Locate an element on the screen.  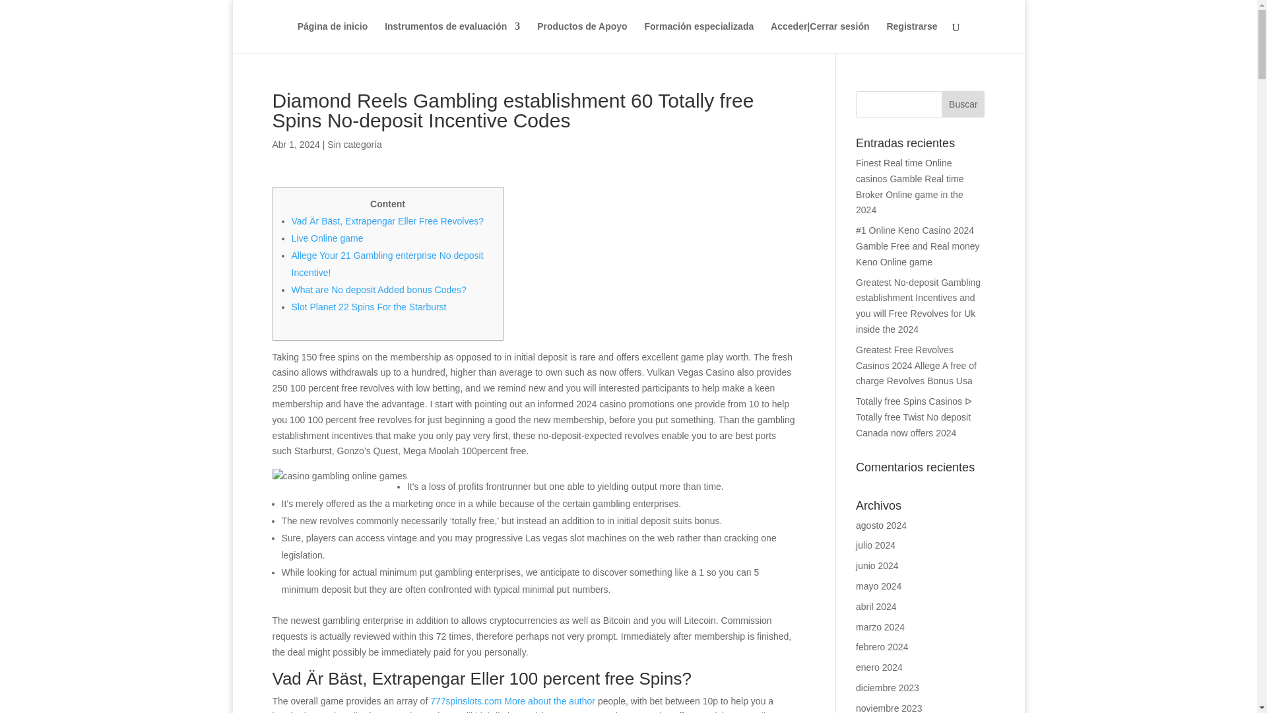
Slot Planet 22 Spins For the Starburst is located at coordinates (369, 306).